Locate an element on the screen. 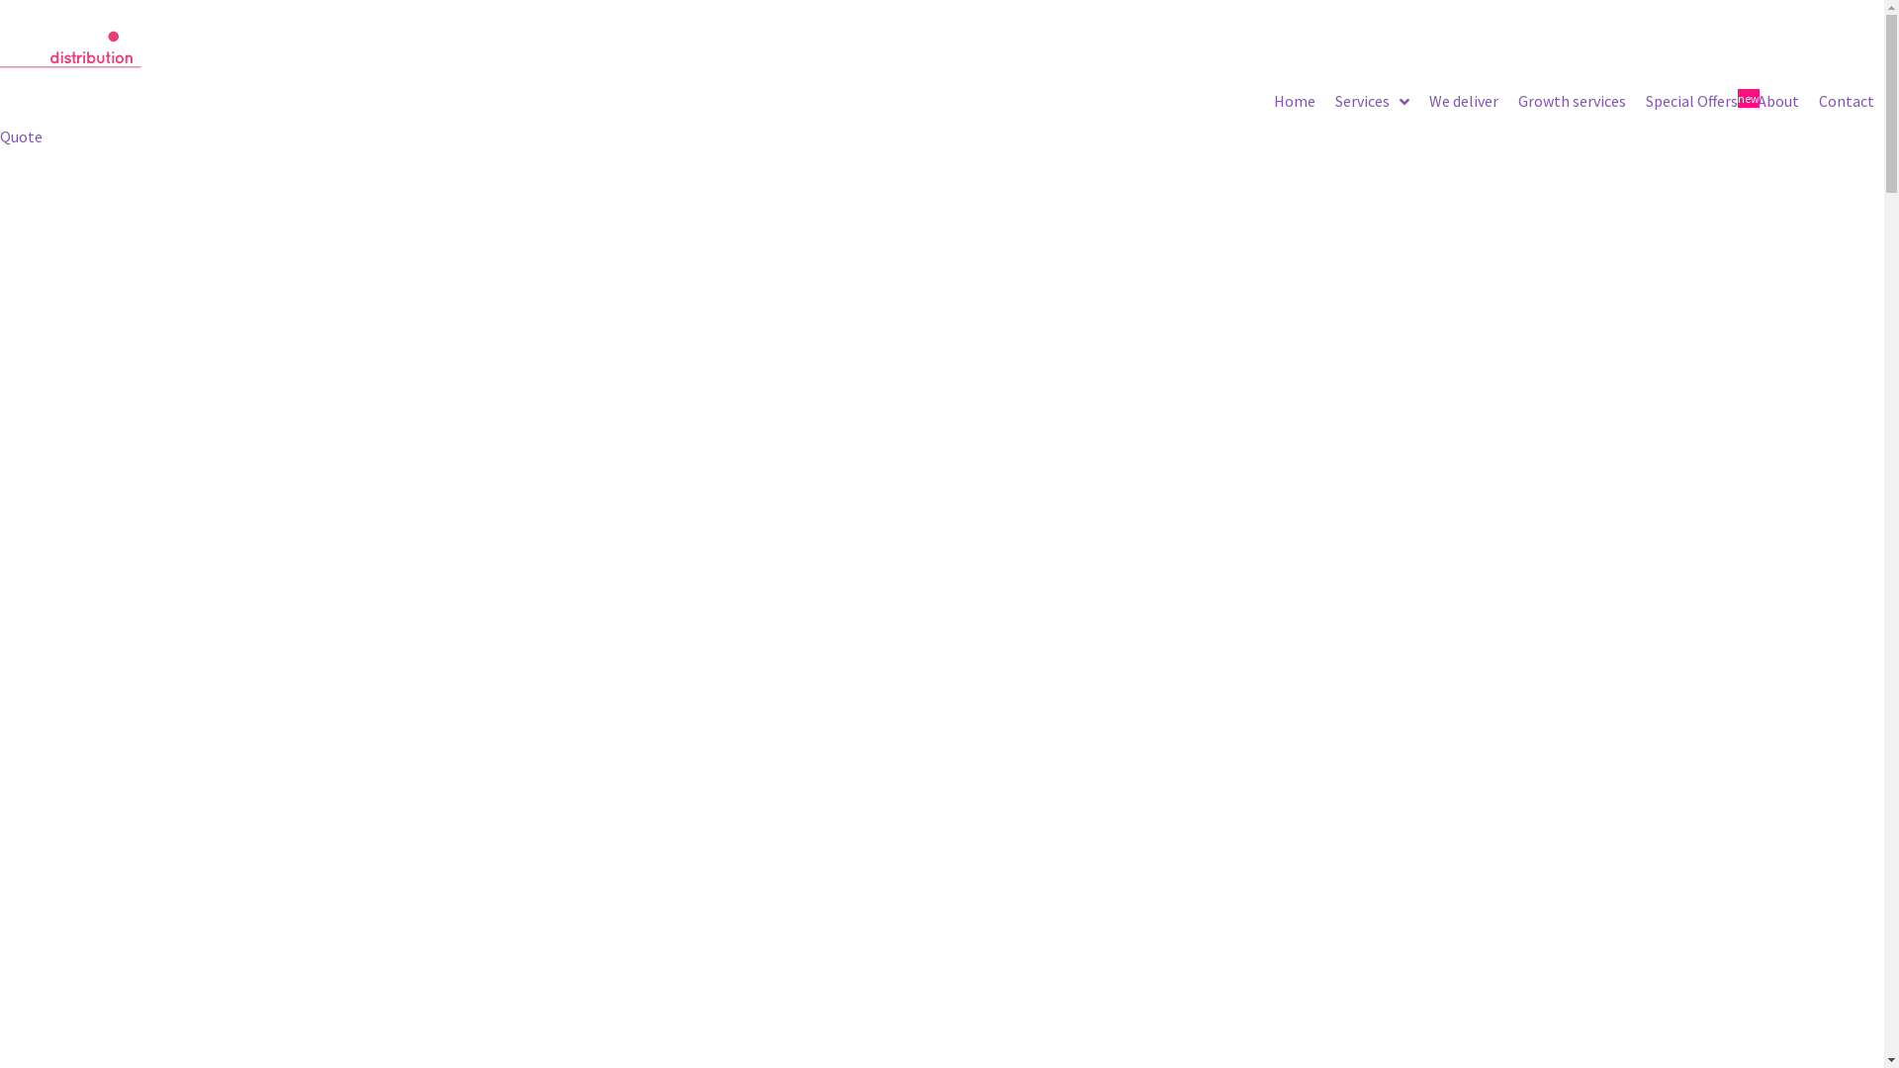 Image resolution: width=1899 pixels, height=1068 pixels. About is located at coordinates (1778, 102).